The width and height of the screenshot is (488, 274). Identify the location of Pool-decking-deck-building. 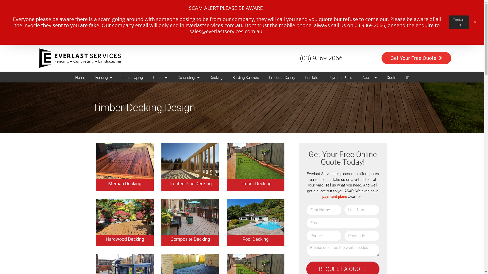
(256, 217).